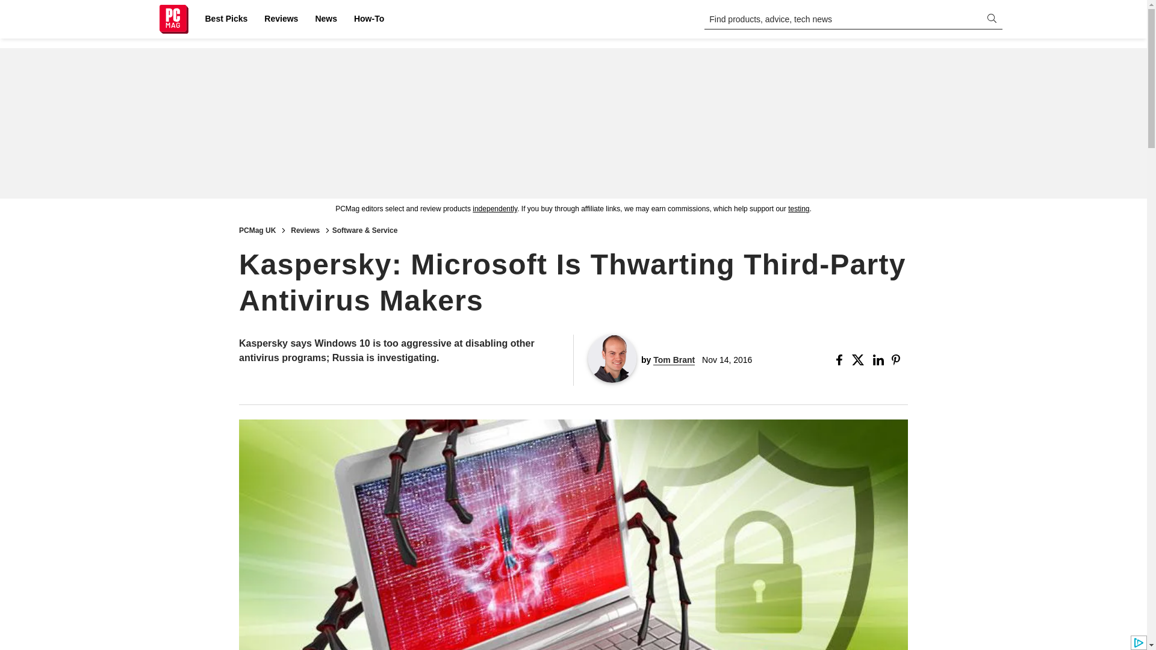 The width and height of the screenshot is (1156, 650). Describe the element at coordinates (900, 359) in the screenshot. I see `Share this Story on Pinterest` at that location.